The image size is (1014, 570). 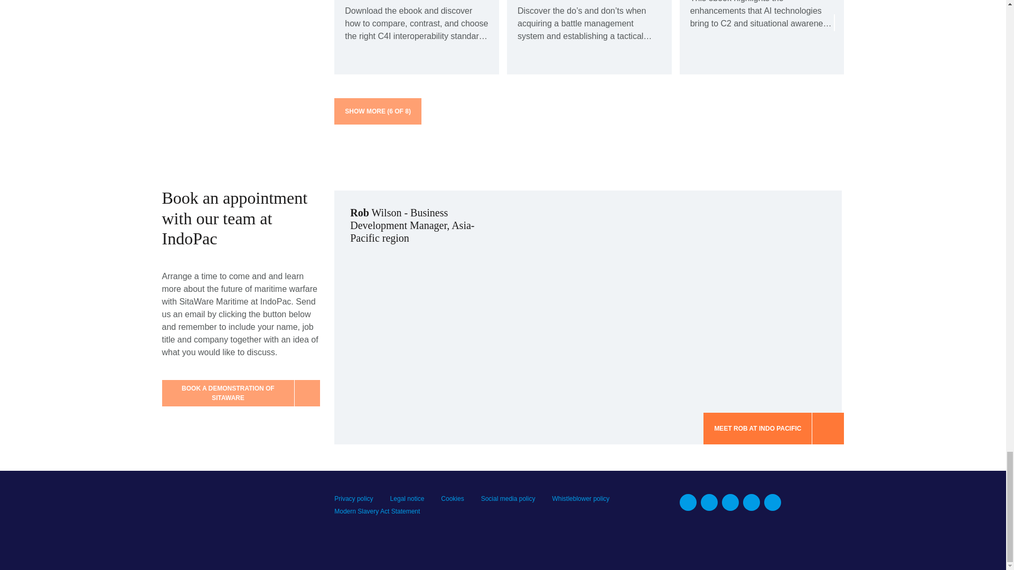 I want to click on Facebook, so click(x=709, y=502).